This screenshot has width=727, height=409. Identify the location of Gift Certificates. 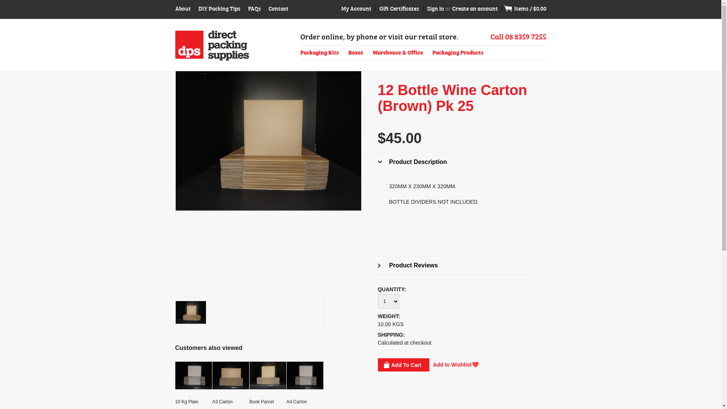
(399, 8).